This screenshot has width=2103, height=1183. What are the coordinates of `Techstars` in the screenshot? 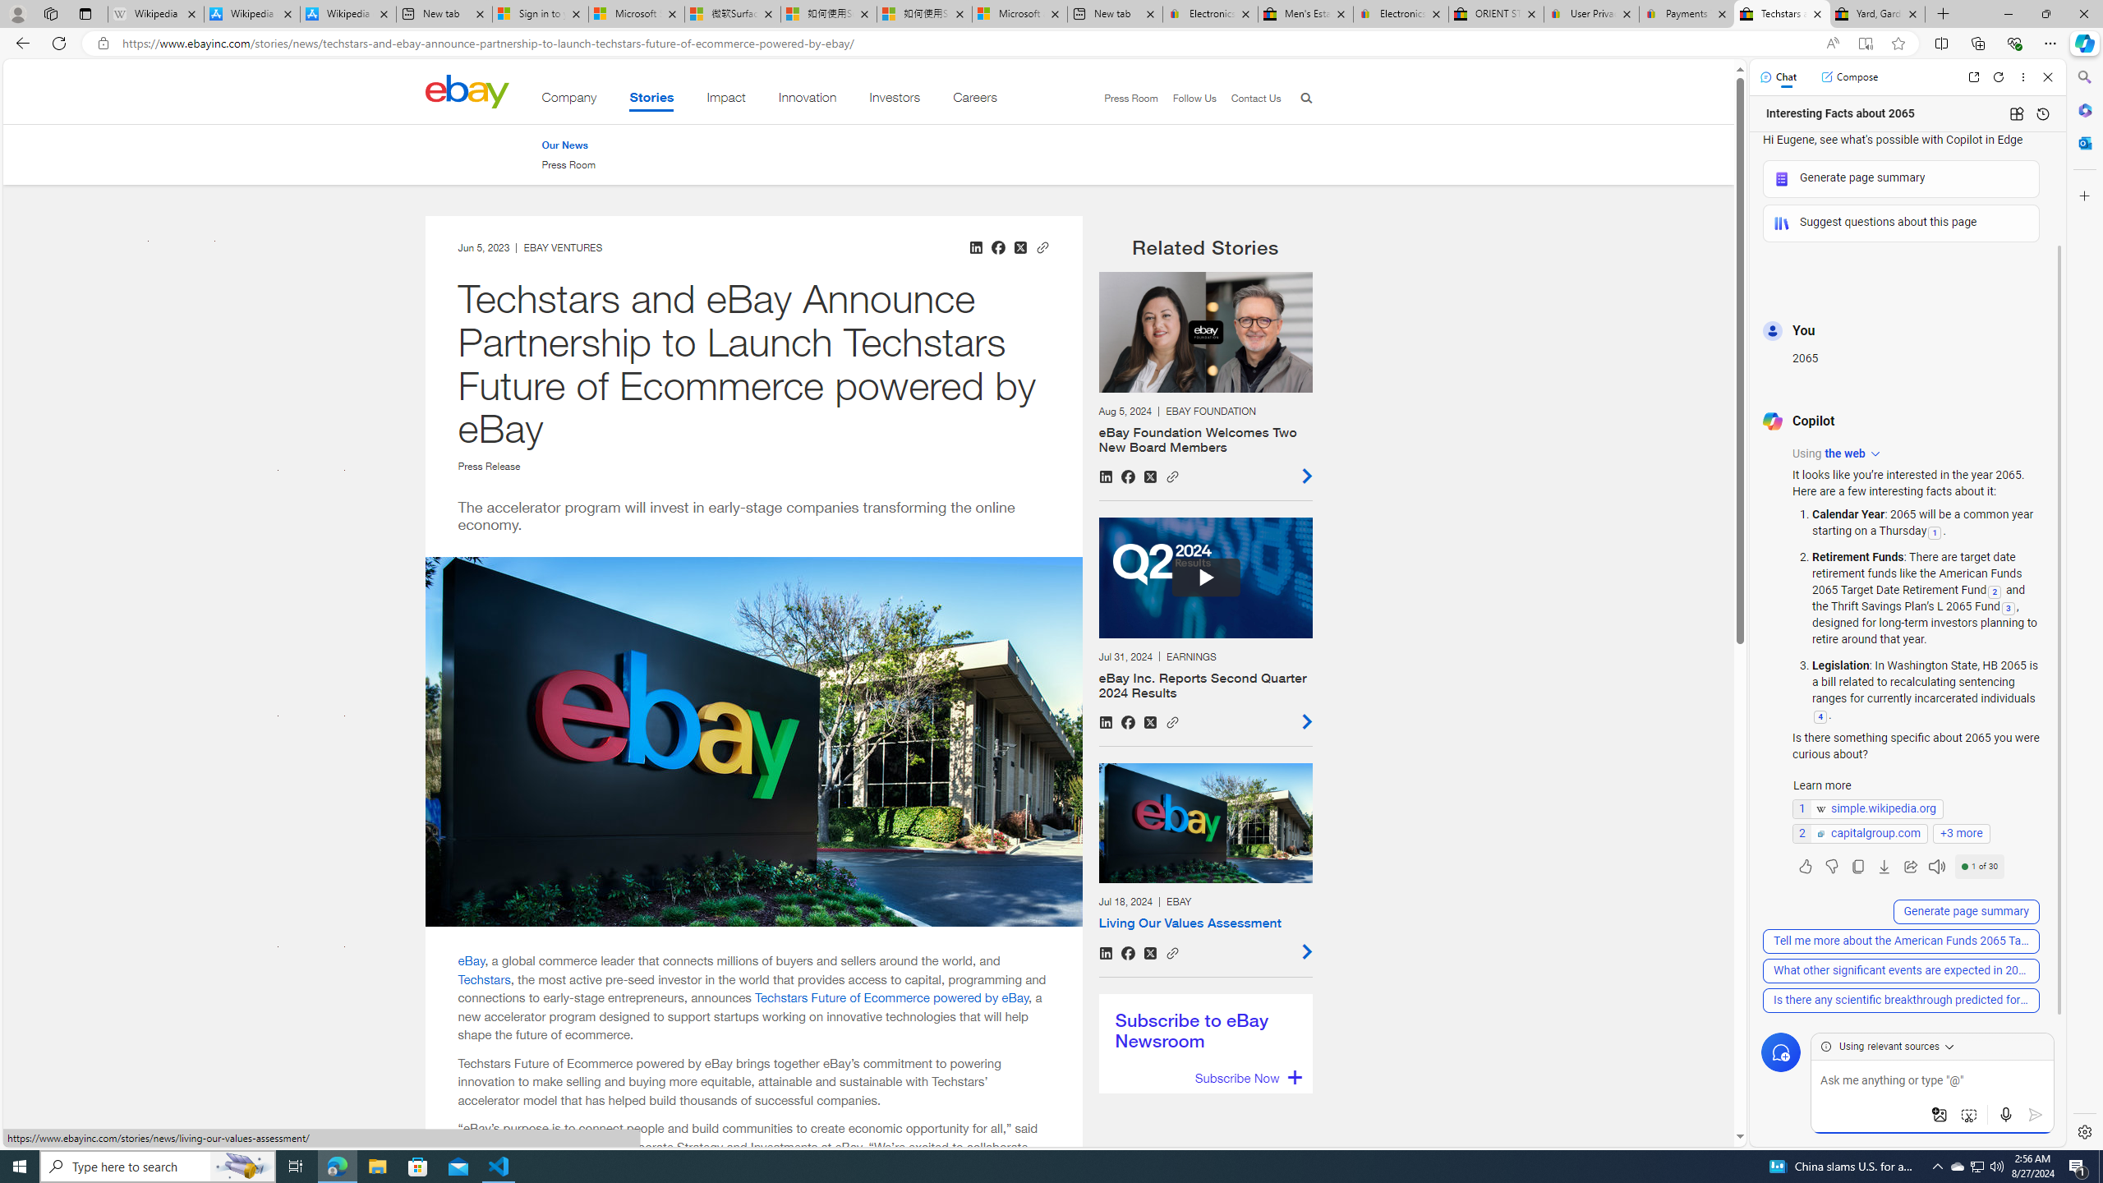 It's located at (485, 978).